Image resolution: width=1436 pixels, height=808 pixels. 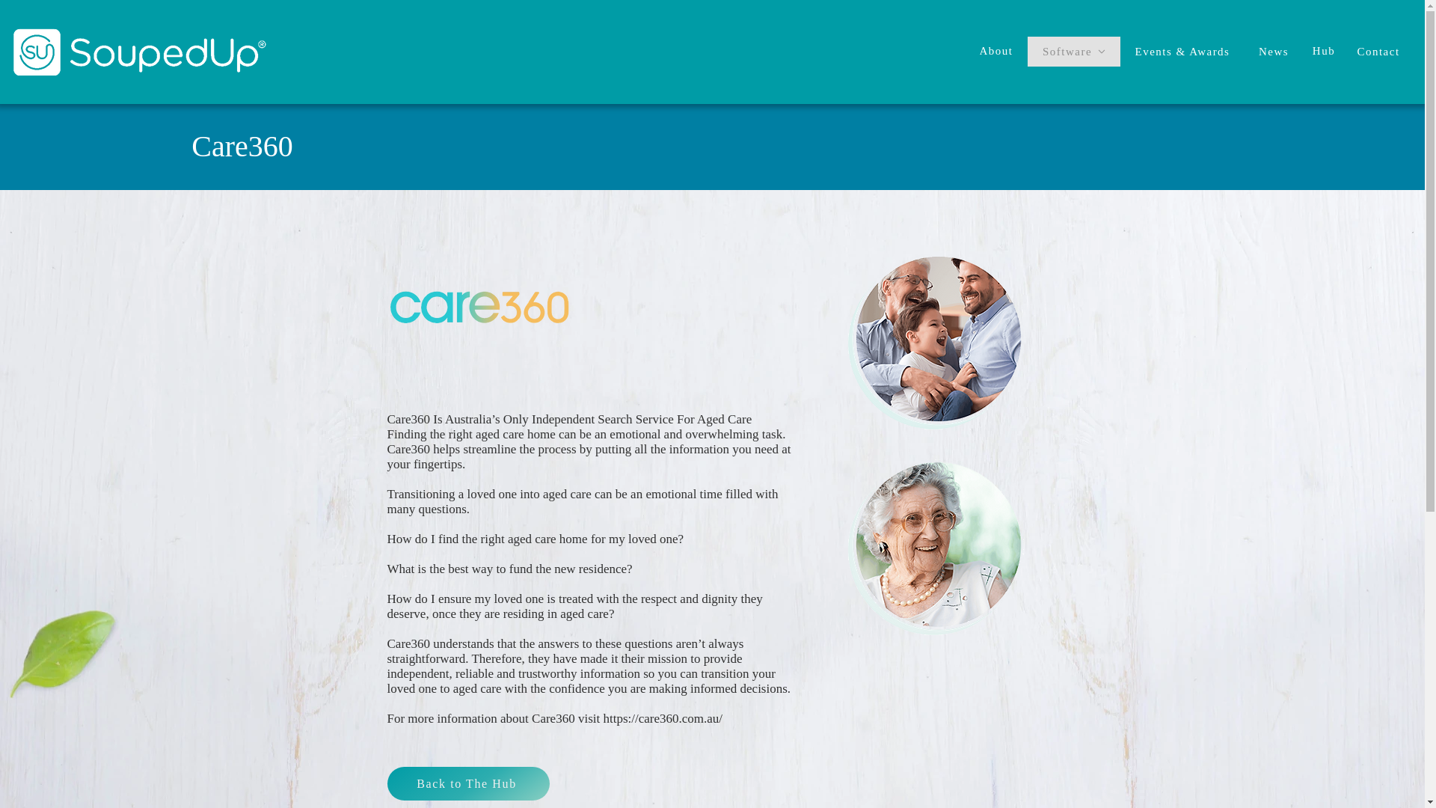 I want to click on About, so click(x=998, y=50).